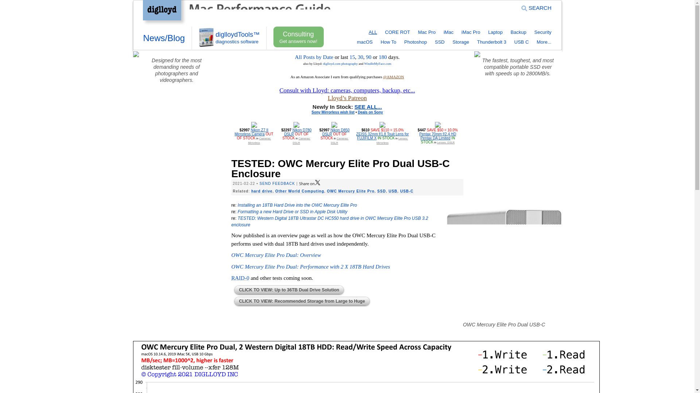 The height and width of the screenshot is (393, 700). Describe the element at coordinates (314, 57) in the screenshot. I see `All Posts by Date` at that location.